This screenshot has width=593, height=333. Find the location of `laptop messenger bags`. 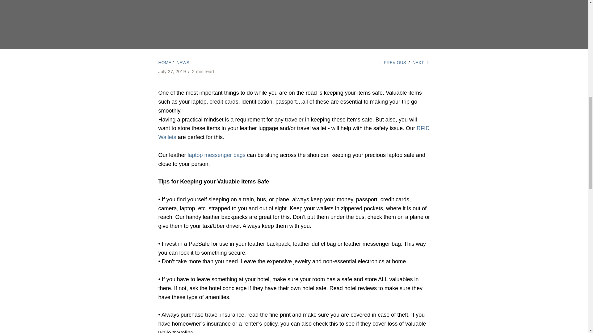

laptop messenger bags is located at coordinates (217, 155).